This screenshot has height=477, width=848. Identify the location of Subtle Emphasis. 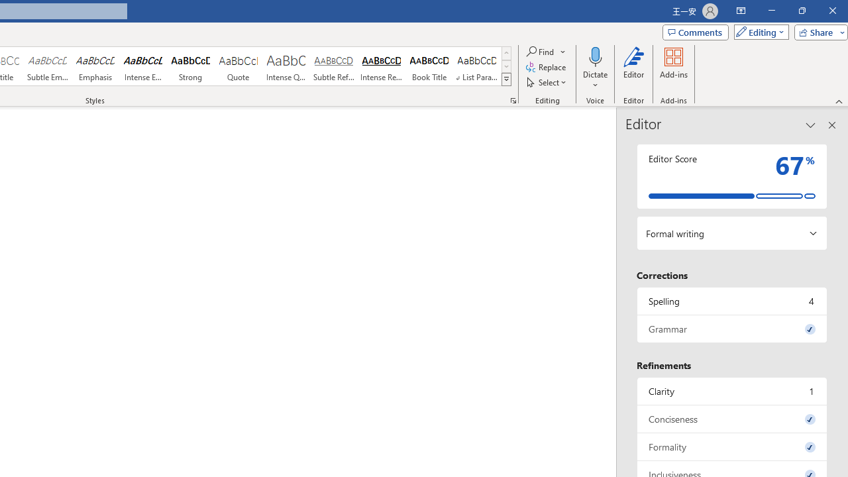
(47, 66).